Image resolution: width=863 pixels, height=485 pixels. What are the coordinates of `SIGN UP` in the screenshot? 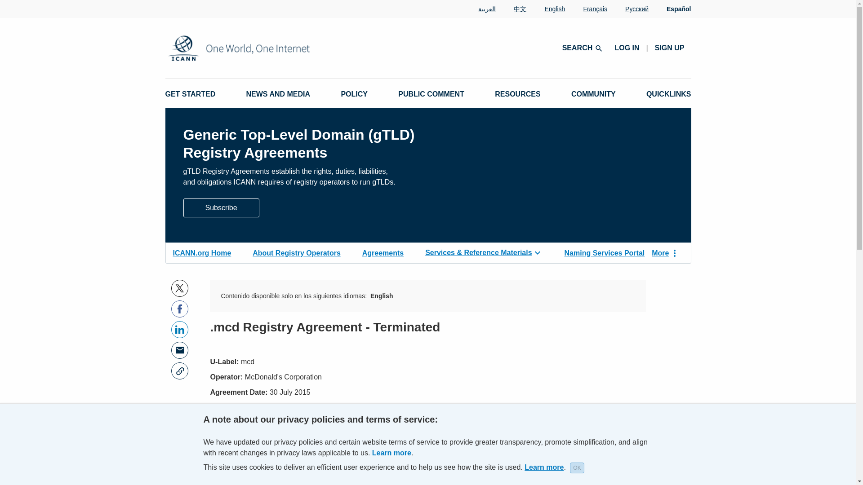 It's located at (670, 48).